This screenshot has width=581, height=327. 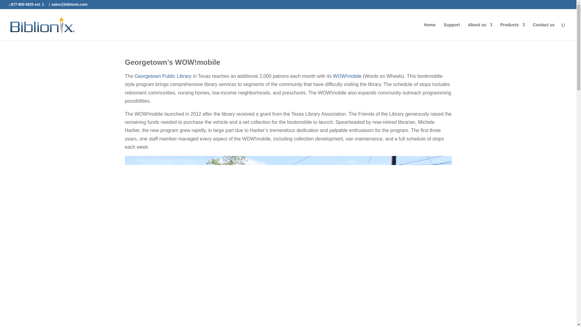 I want to click on WOW!mobile, so click(x=347, y=76).